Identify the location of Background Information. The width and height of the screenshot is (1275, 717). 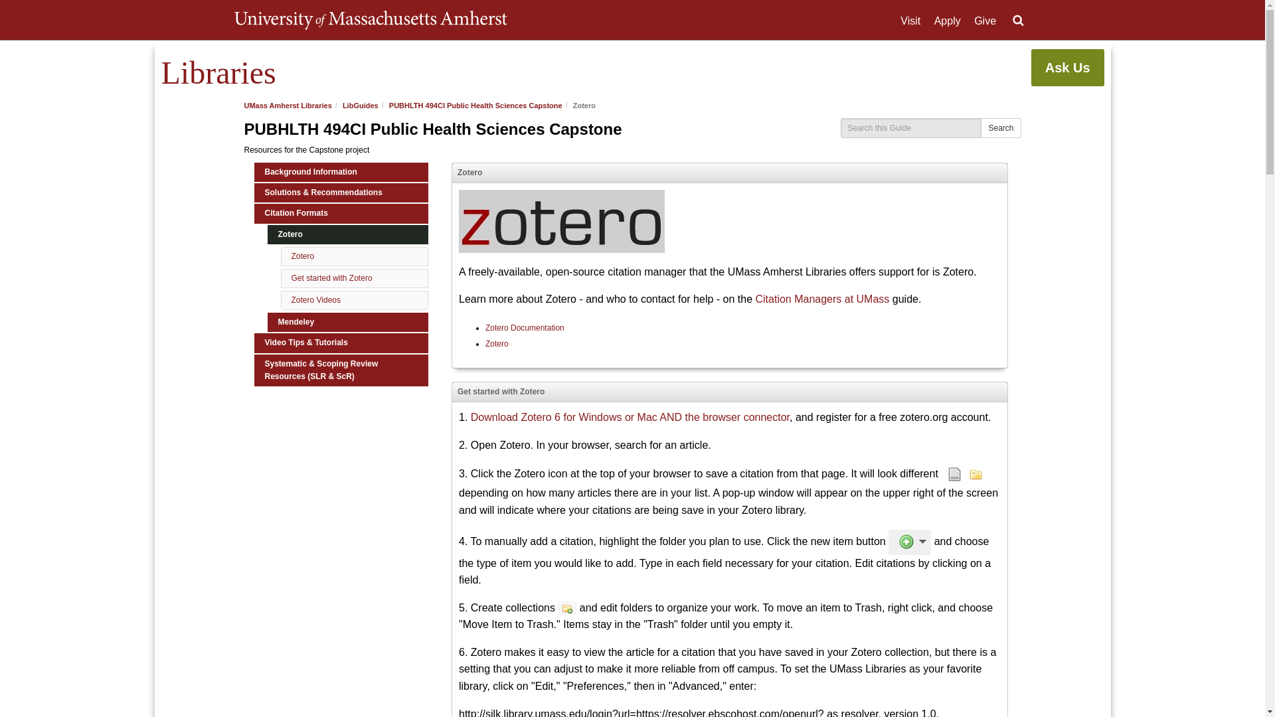
(341, 173).